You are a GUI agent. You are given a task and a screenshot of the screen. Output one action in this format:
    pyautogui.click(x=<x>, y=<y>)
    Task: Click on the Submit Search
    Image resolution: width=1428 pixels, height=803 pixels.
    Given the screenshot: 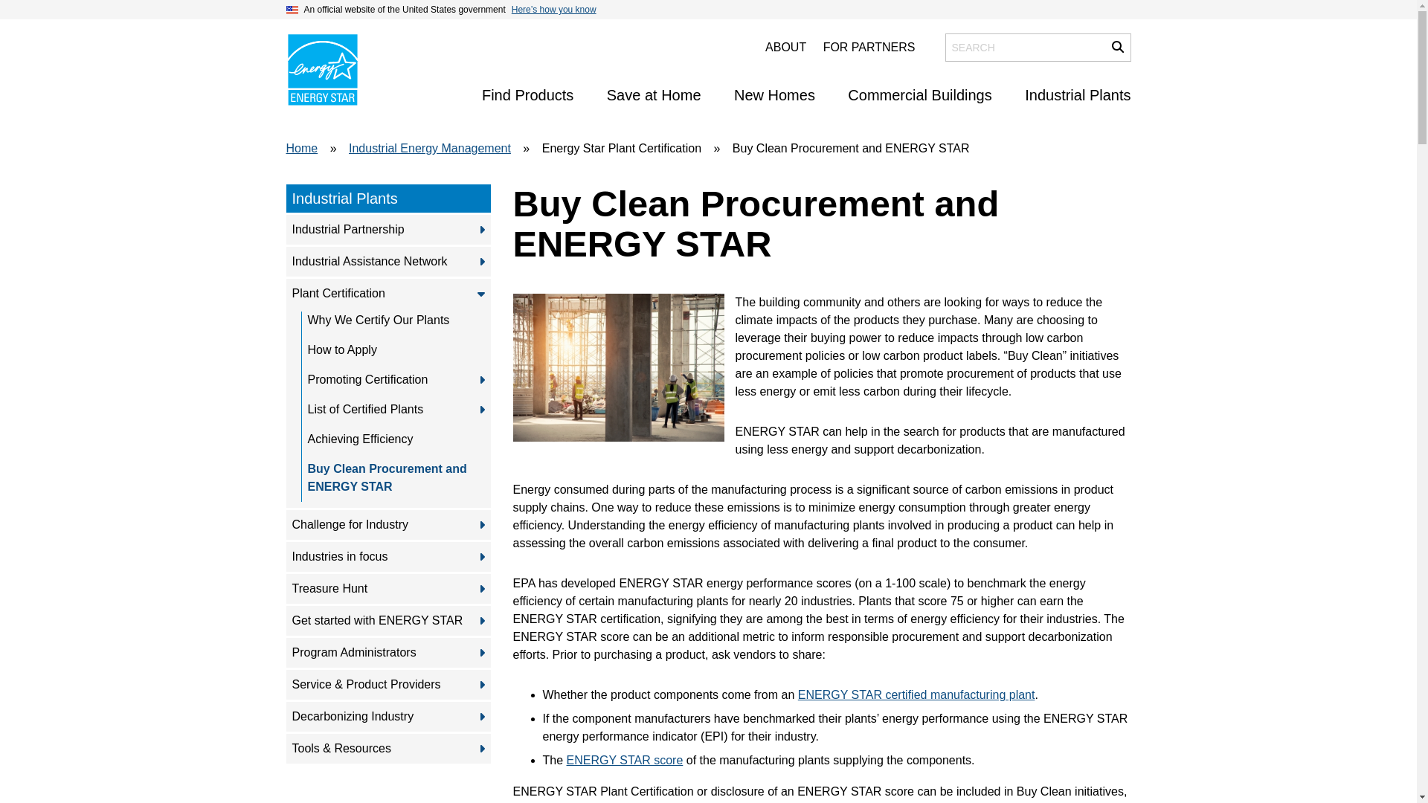 What is the action you would take?
    pyautogui.click(x=1117, y=47)
    